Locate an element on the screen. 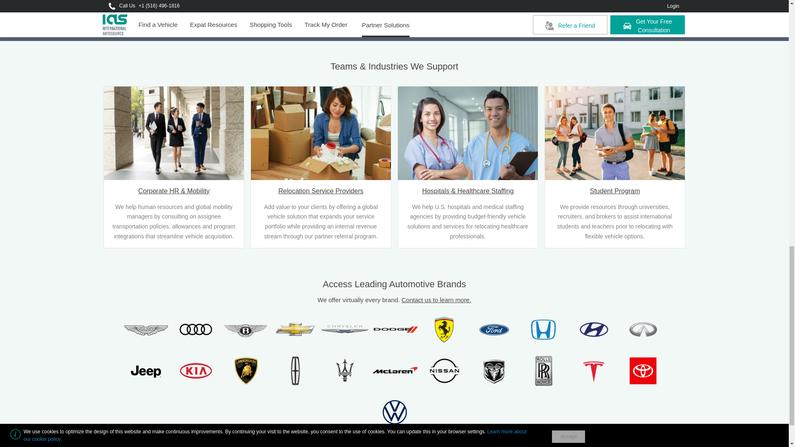 Image resolution: width=795 pixels, height=447 pixels. Student Program is located at coordinates (615, 188).